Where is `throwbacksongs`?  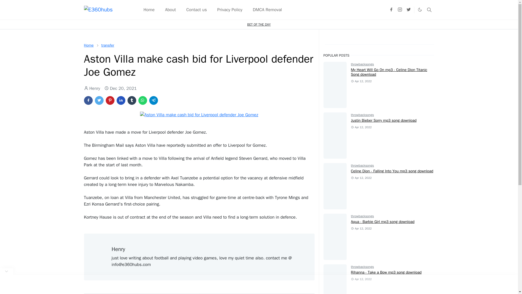 throwbacksongs is located at coordinates (362, 115).